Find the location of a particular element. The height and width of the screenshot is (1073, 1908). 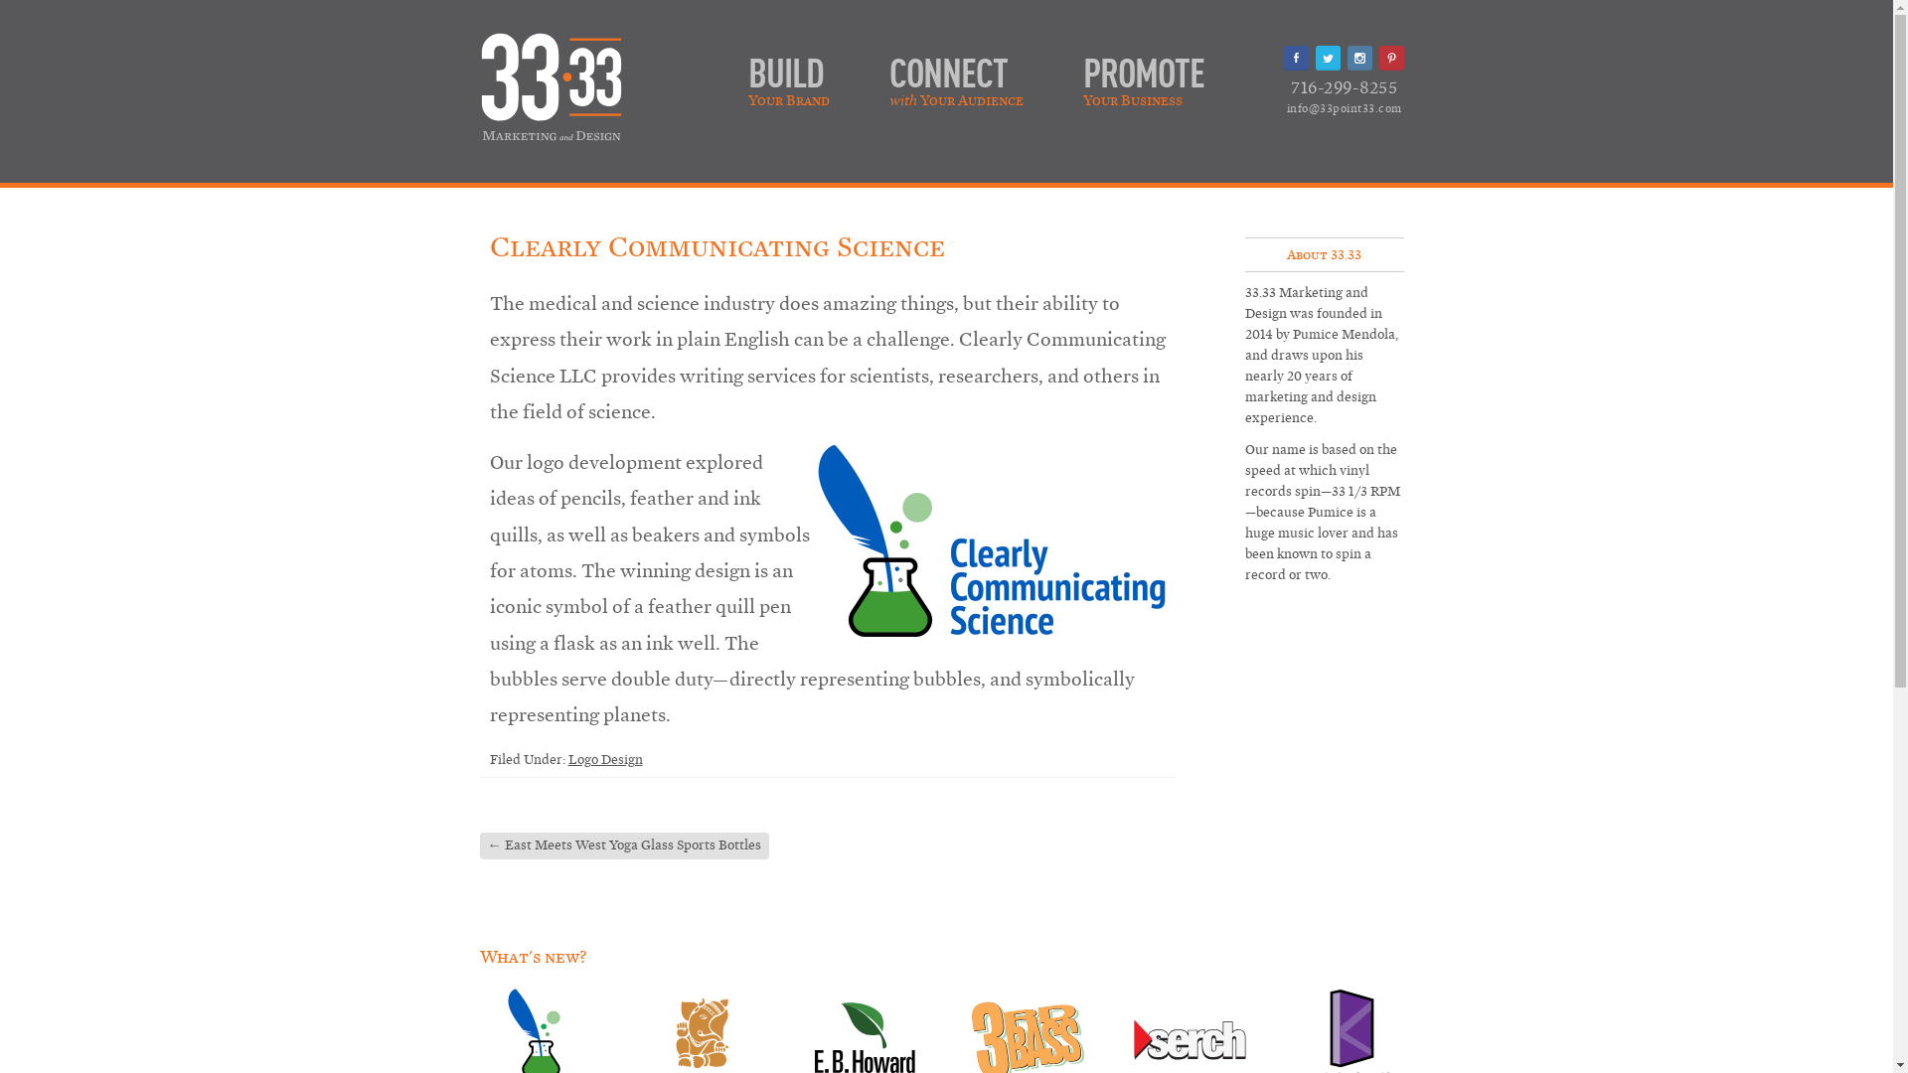

CONNECT
with Your Audience is located at coordinates (956, 73).